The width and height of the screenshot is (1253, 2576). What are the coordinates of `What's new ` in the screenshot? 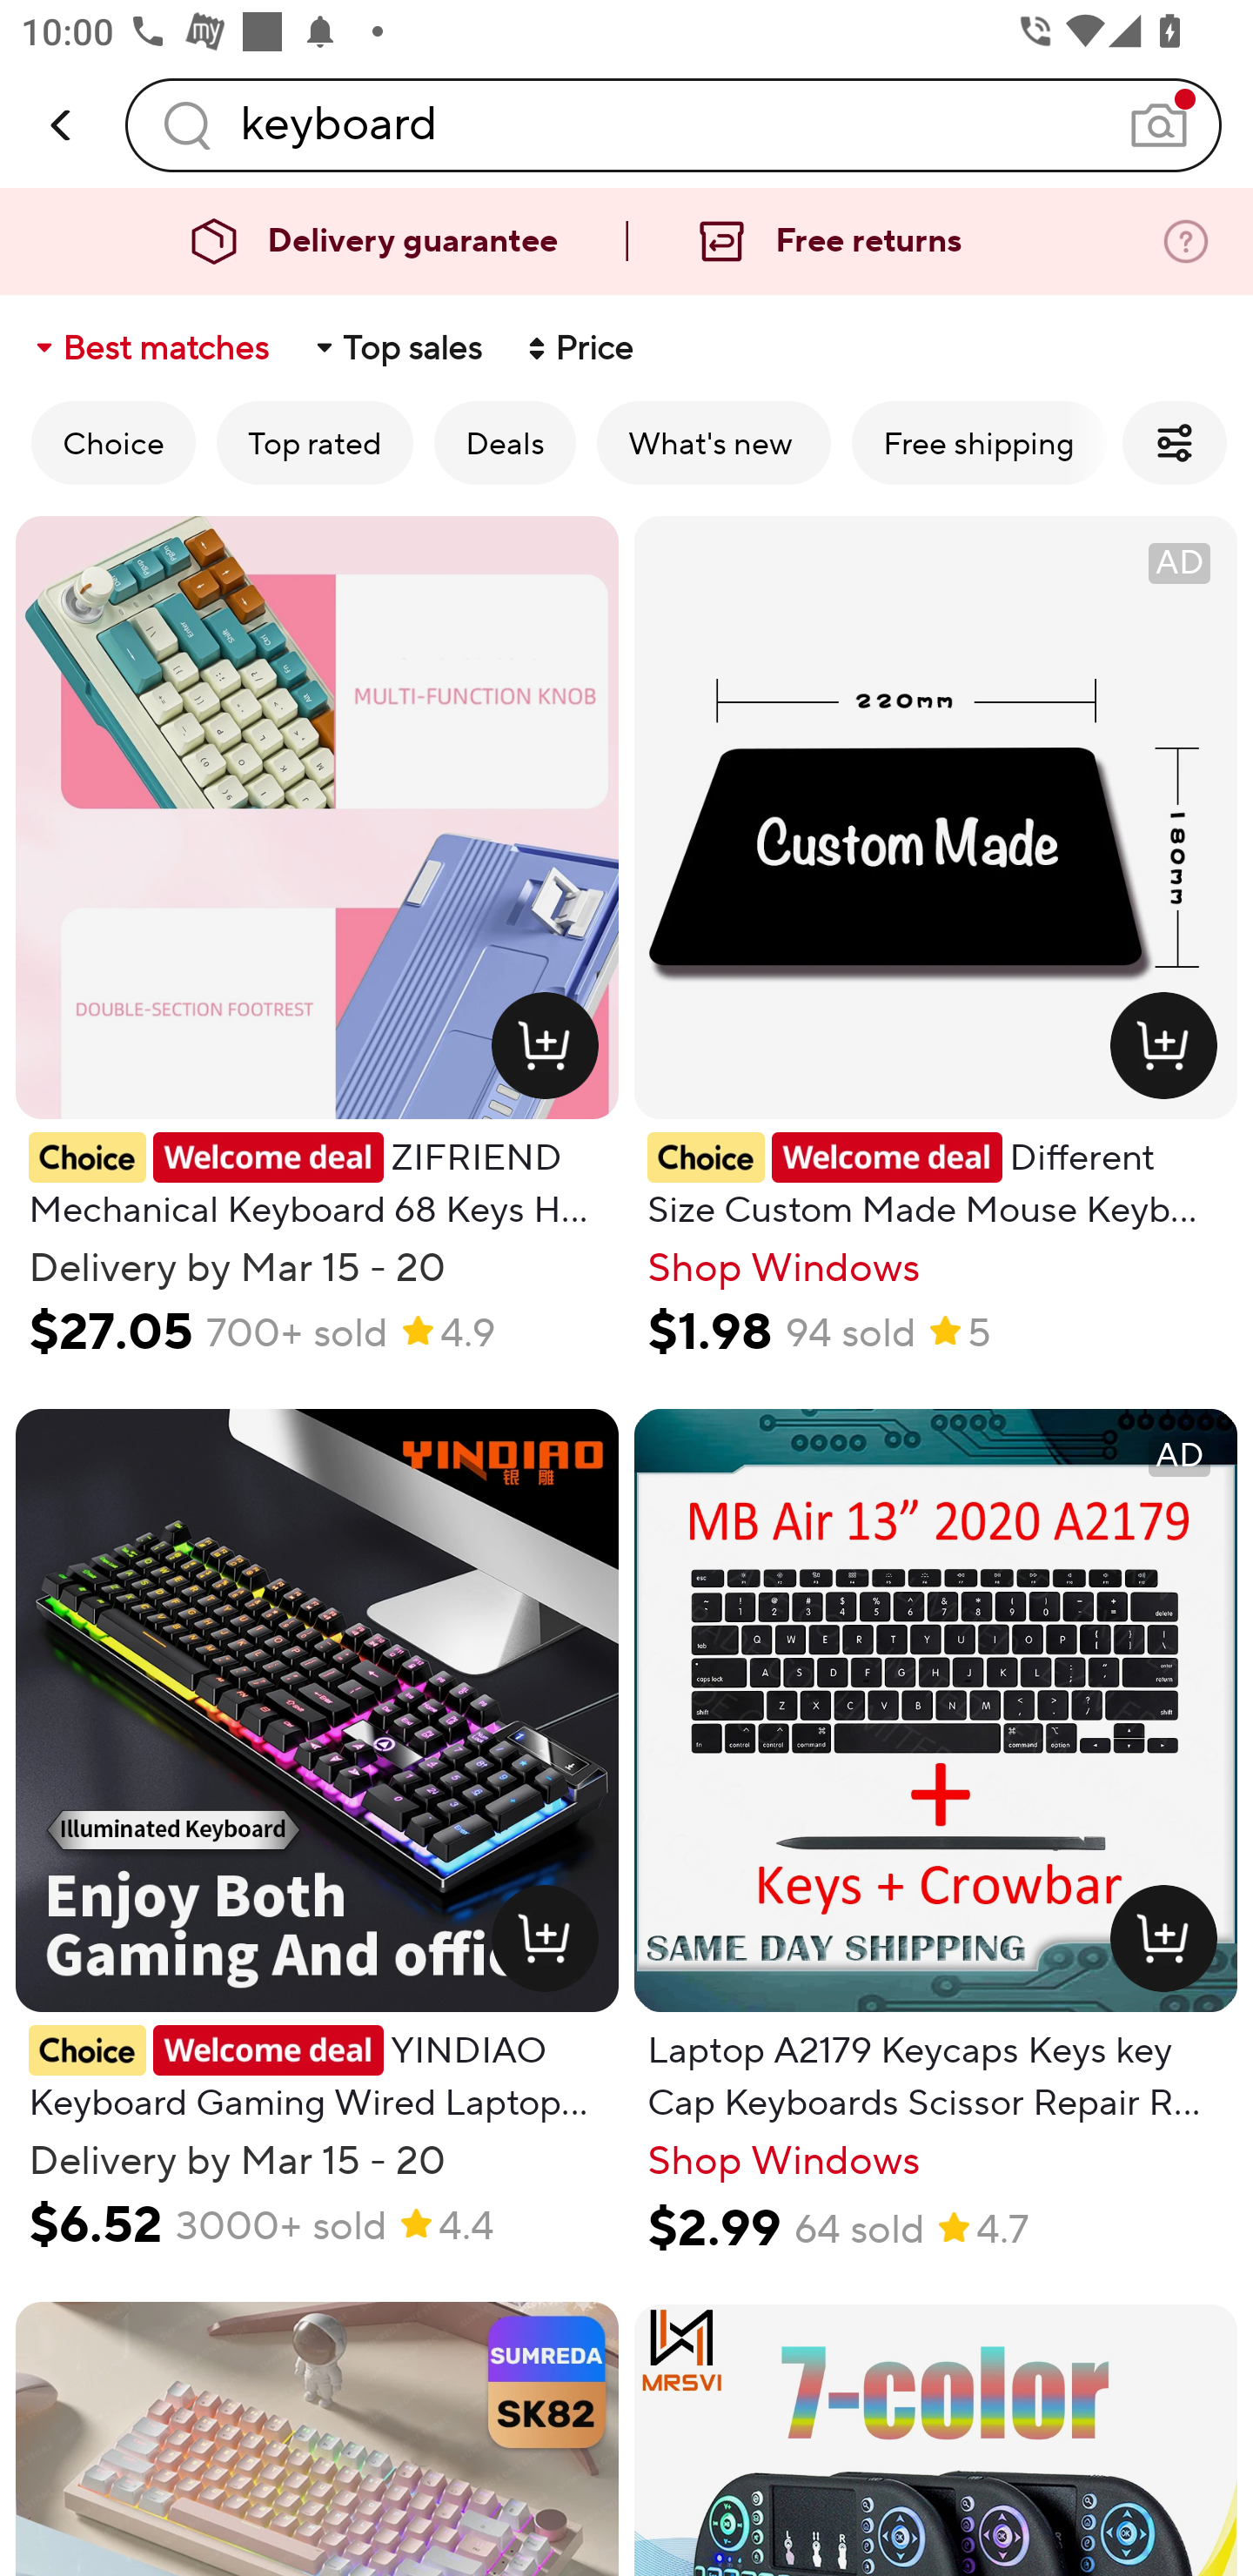 It's located at (714, 442).